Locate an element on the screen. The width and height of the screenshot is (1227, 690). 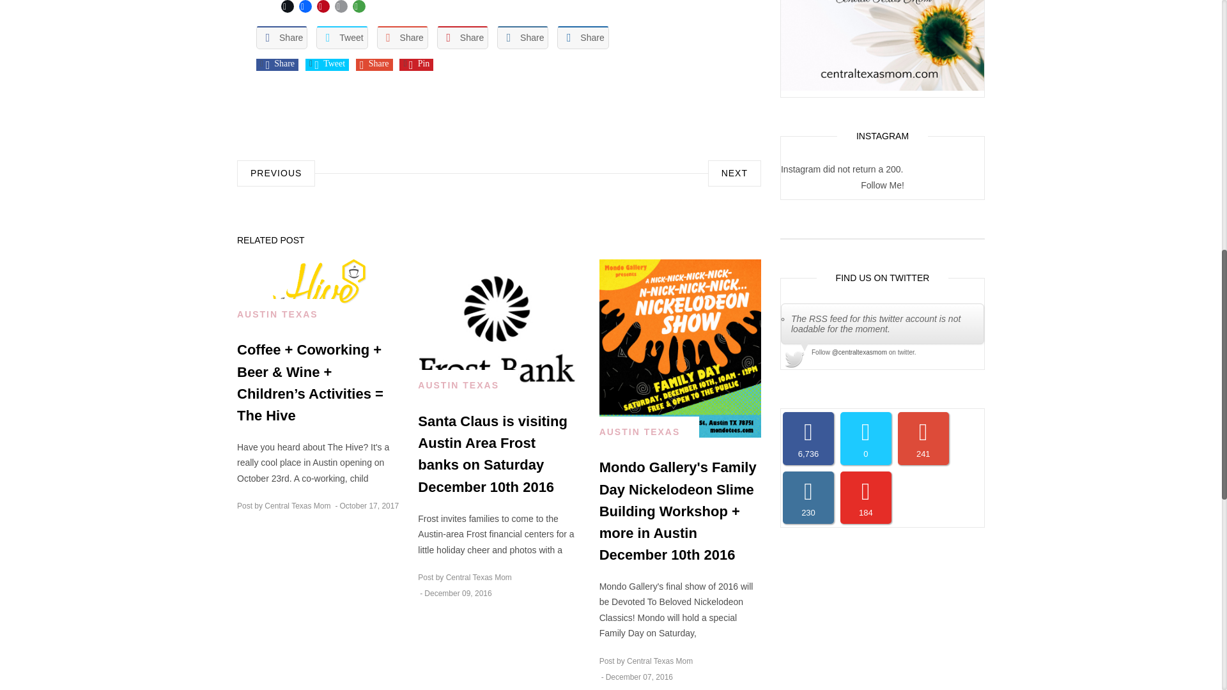
Tweet on Twitter is located at coordinates (330, 63).